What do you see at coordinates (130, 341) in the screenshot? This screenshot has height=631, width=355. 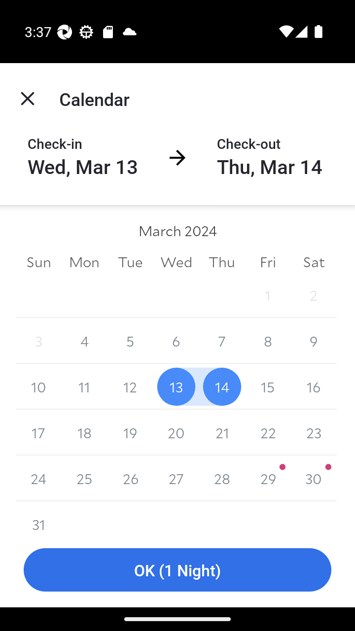 I see `5 5 March 2024` at bounding box center [130, 341].